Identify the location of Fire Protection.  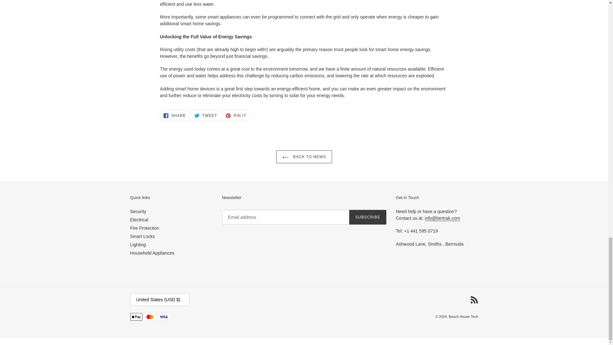
(175, 116).